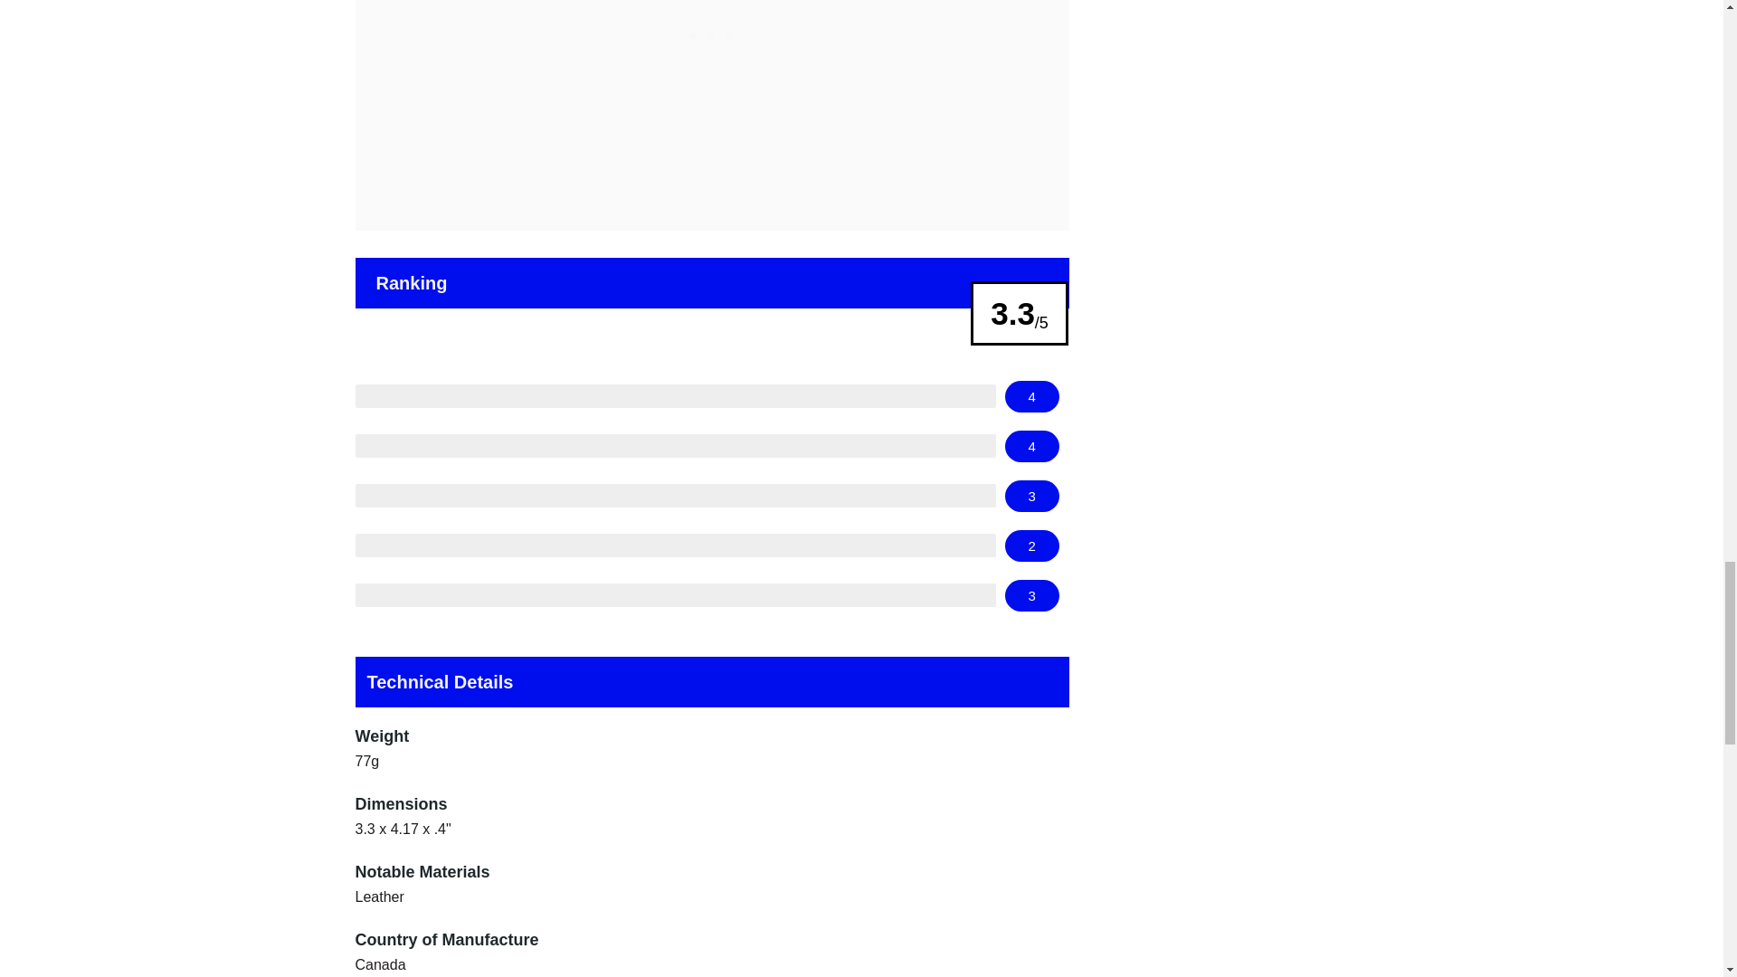 This screenshot has width=1737, height=977. What do you see at coordinates (1032, 396) in the screenshot?
I see `4` at bounding box center [1032, 396].